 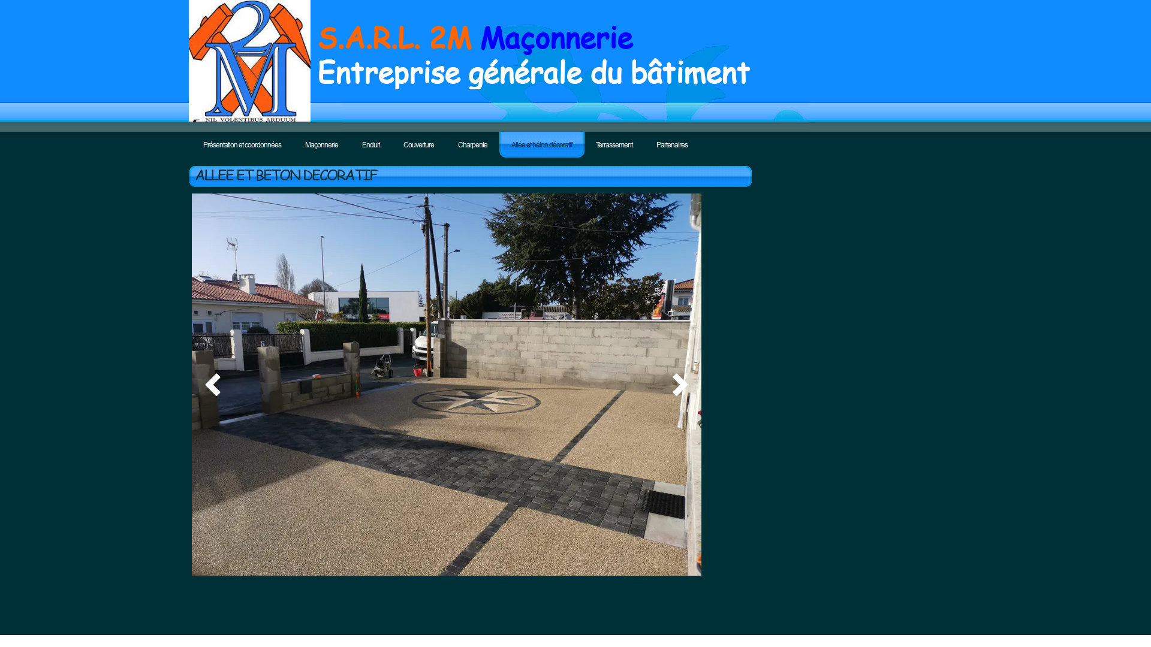 I want to click on Couverture, so click(x=418, y=145).